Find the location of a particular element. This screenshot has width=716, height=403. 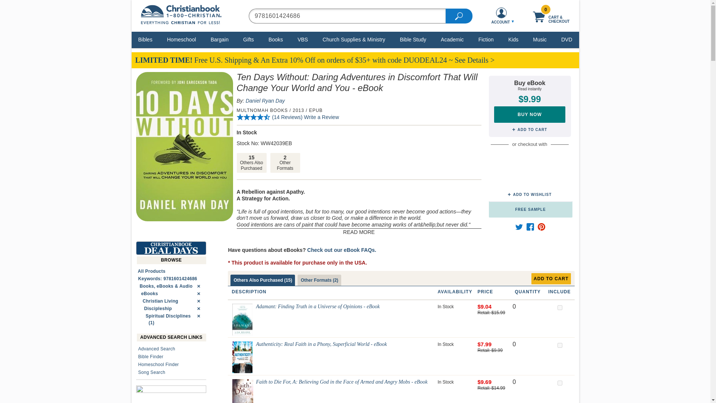

BUY NOW is located at coordinates (530, 115).